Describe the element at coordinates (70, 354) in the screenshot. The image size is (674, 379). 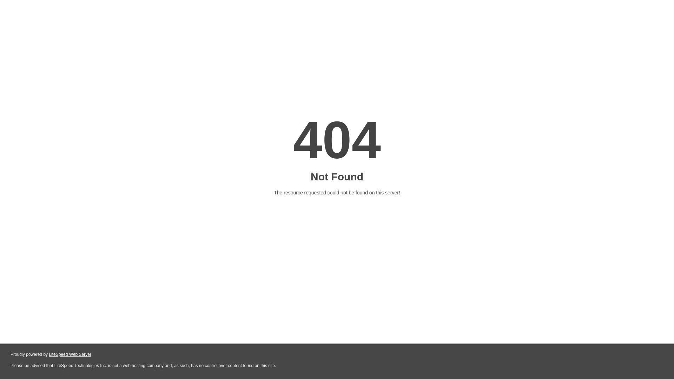
I see `LiteSpeed Web Server` at that location.